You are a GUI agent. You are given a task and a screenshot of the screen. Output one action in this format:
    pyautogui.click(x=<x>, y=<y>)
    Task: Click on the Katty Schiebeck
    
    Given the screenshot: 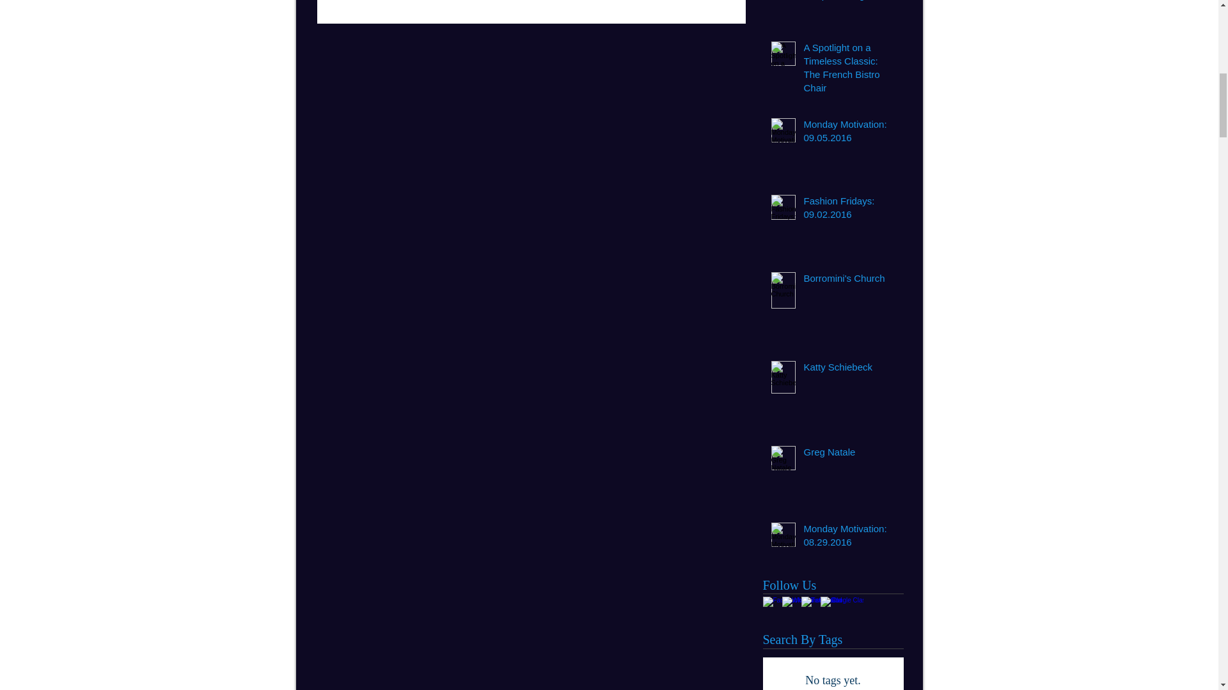 What is the action you would take?
    pyautogui.click(x=849, y=369)
    